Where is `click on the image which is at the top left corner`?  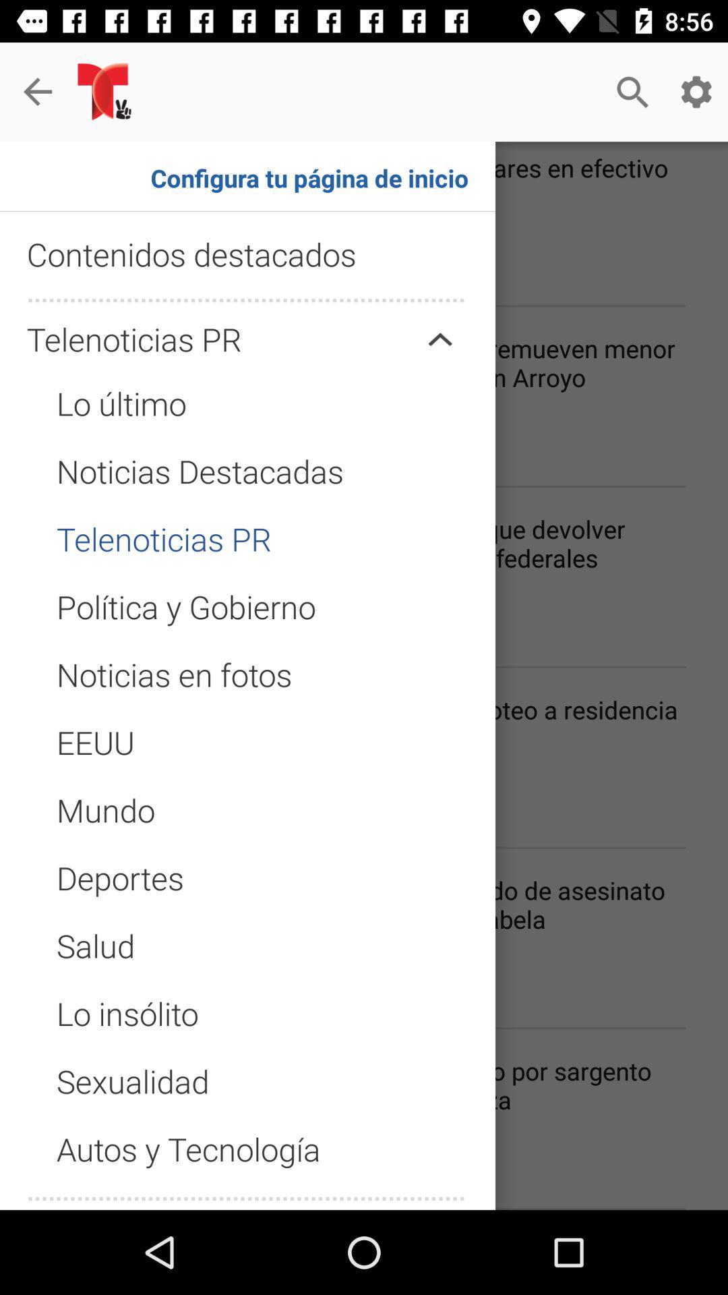 click on the image which is at the top left corner is located at coordinates (107, 92).